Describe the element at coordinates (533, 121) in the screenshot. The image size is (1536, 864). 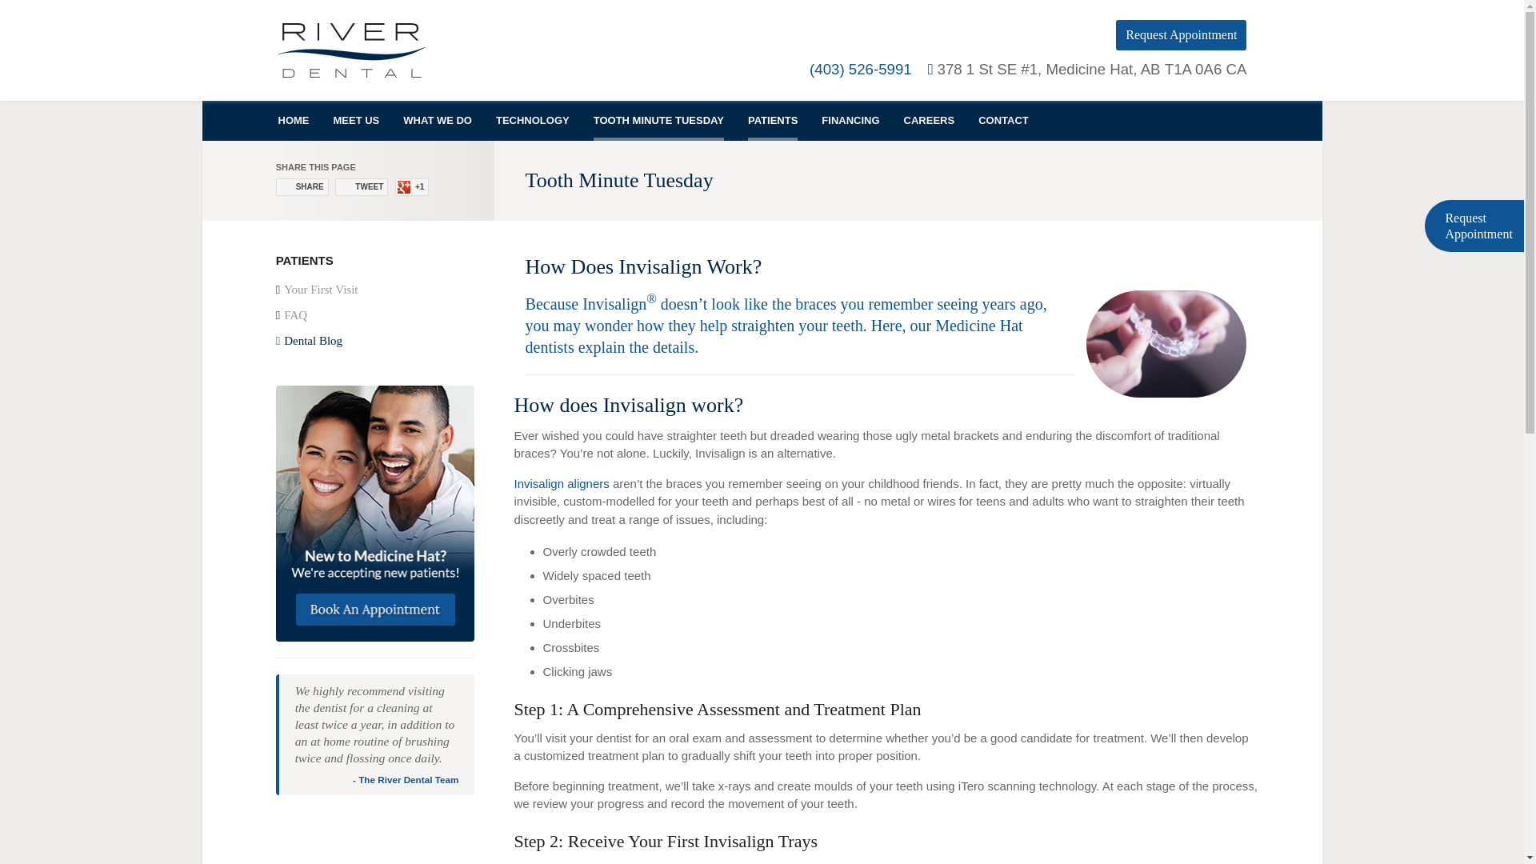
I see `TECHNOLOGY` at that location.